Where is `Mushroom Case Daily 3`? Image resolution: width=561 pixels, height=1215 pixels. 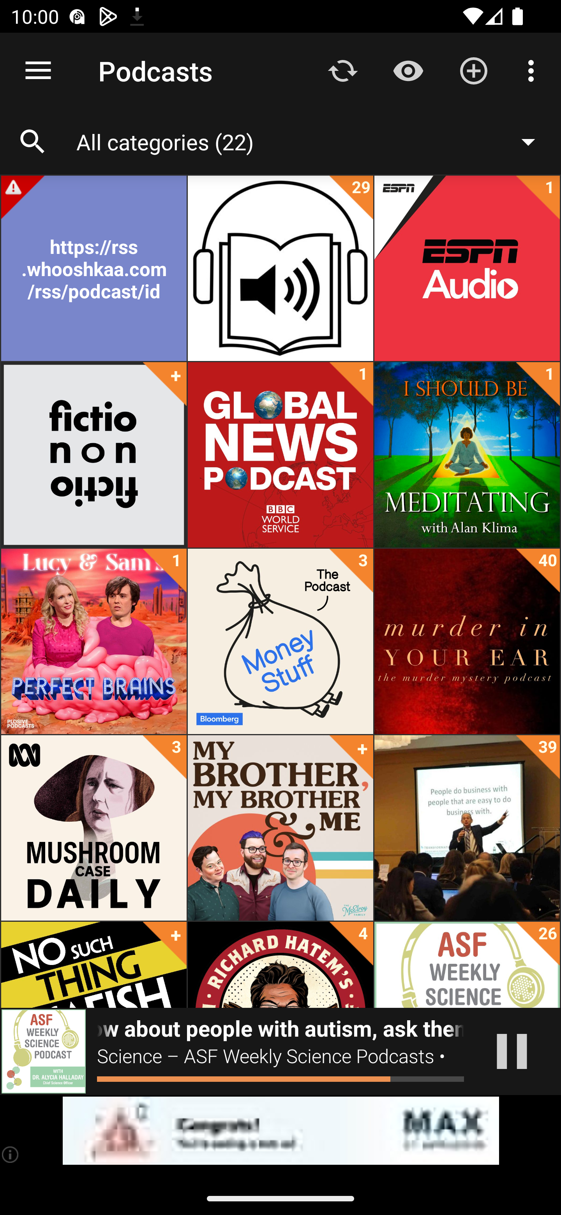
Mushroom Case Daily 3 is located at coordinates (93, 828).